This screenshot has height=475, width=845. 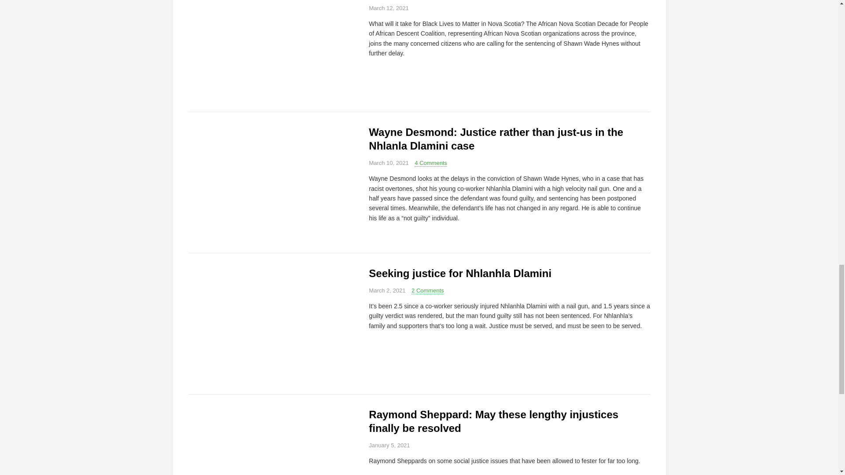 I want to click on Tuesday, March 2, 2021, 3:21 pm, so click(x=387, y=290).